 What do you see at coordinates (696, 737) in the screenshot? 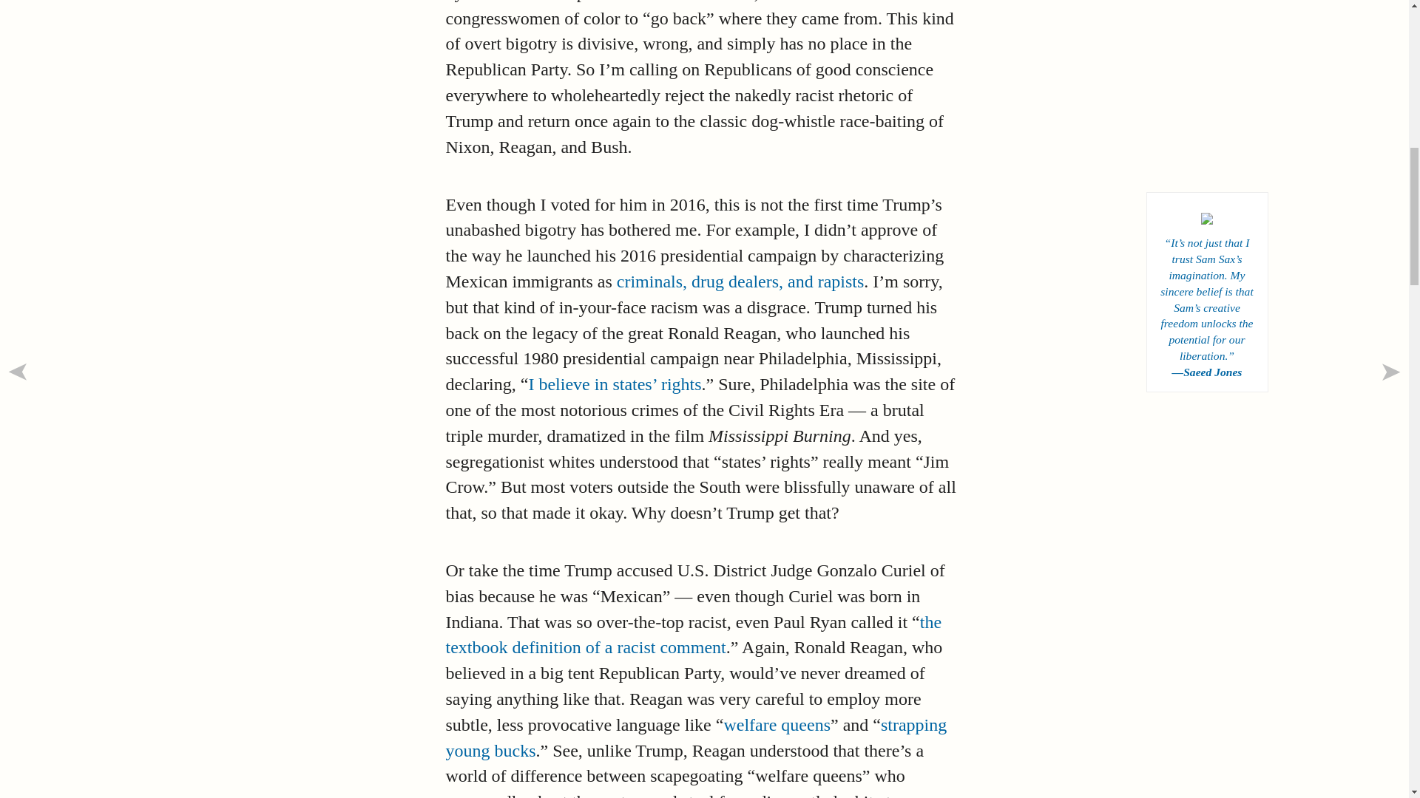
I see `strapping young bucks` at bounding box center [696, 737].